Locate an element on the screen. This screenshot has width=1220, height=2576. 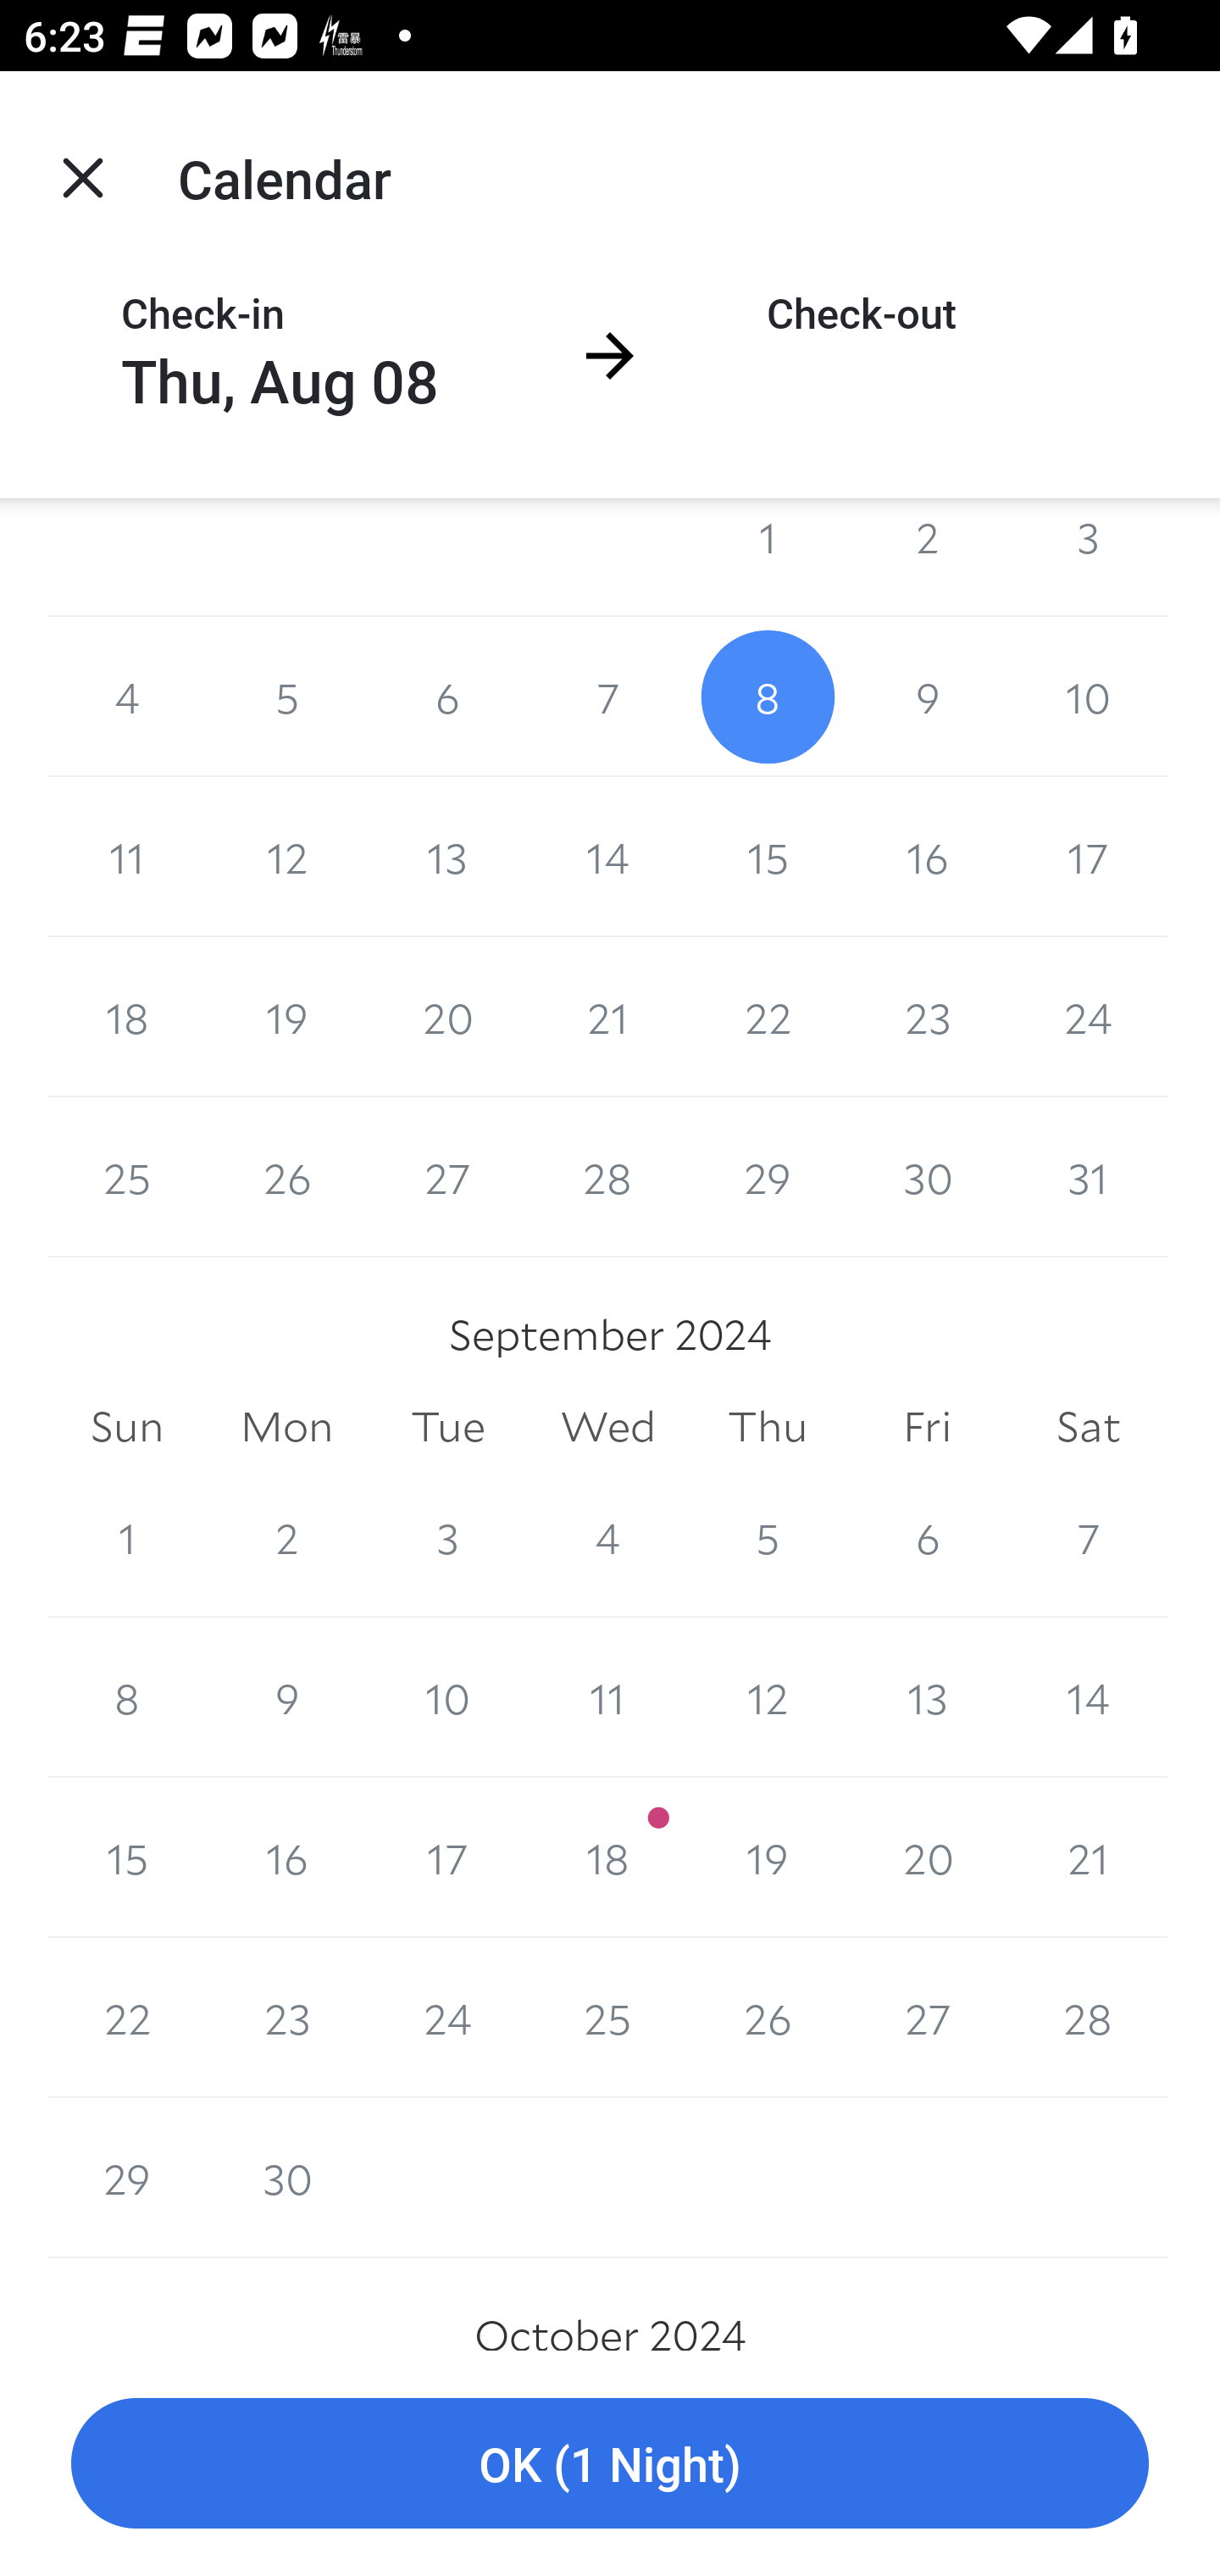
8 8 August 2024 is located at coordinates (768, 697).